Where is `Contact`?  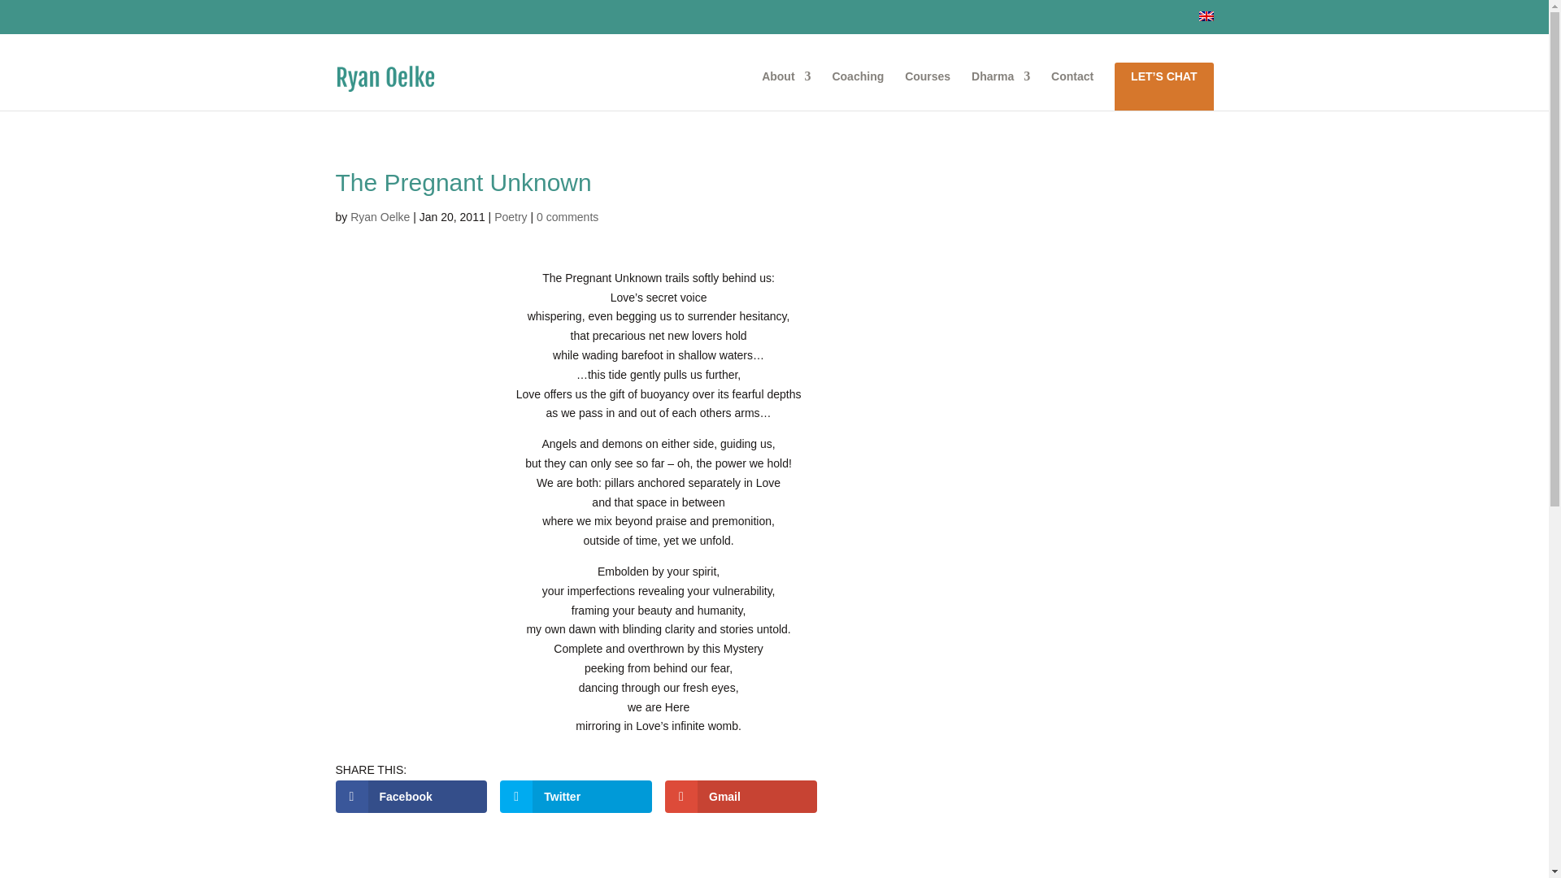
Contact is located at coordinates (1072, 91).